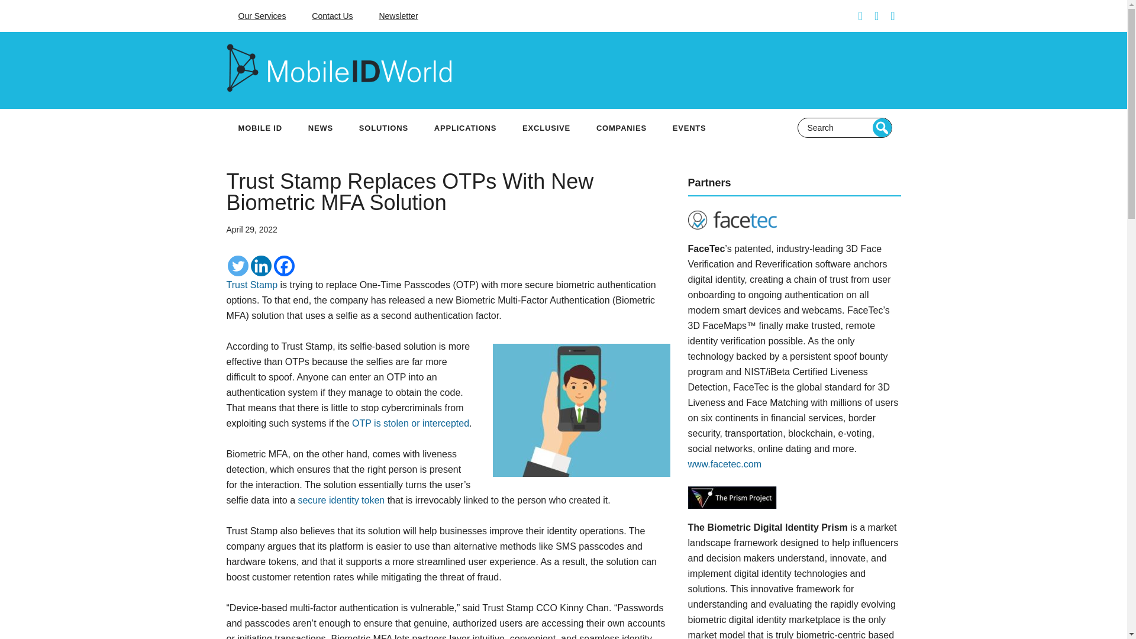 The height and width of the screenshot is (639, 1136). I want to click on Contact Us, so click(332, 16).